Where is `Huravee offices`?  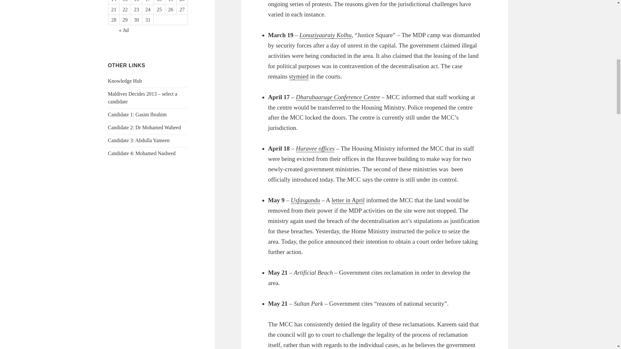 Huravee offices is located at coordinates (315, 149).